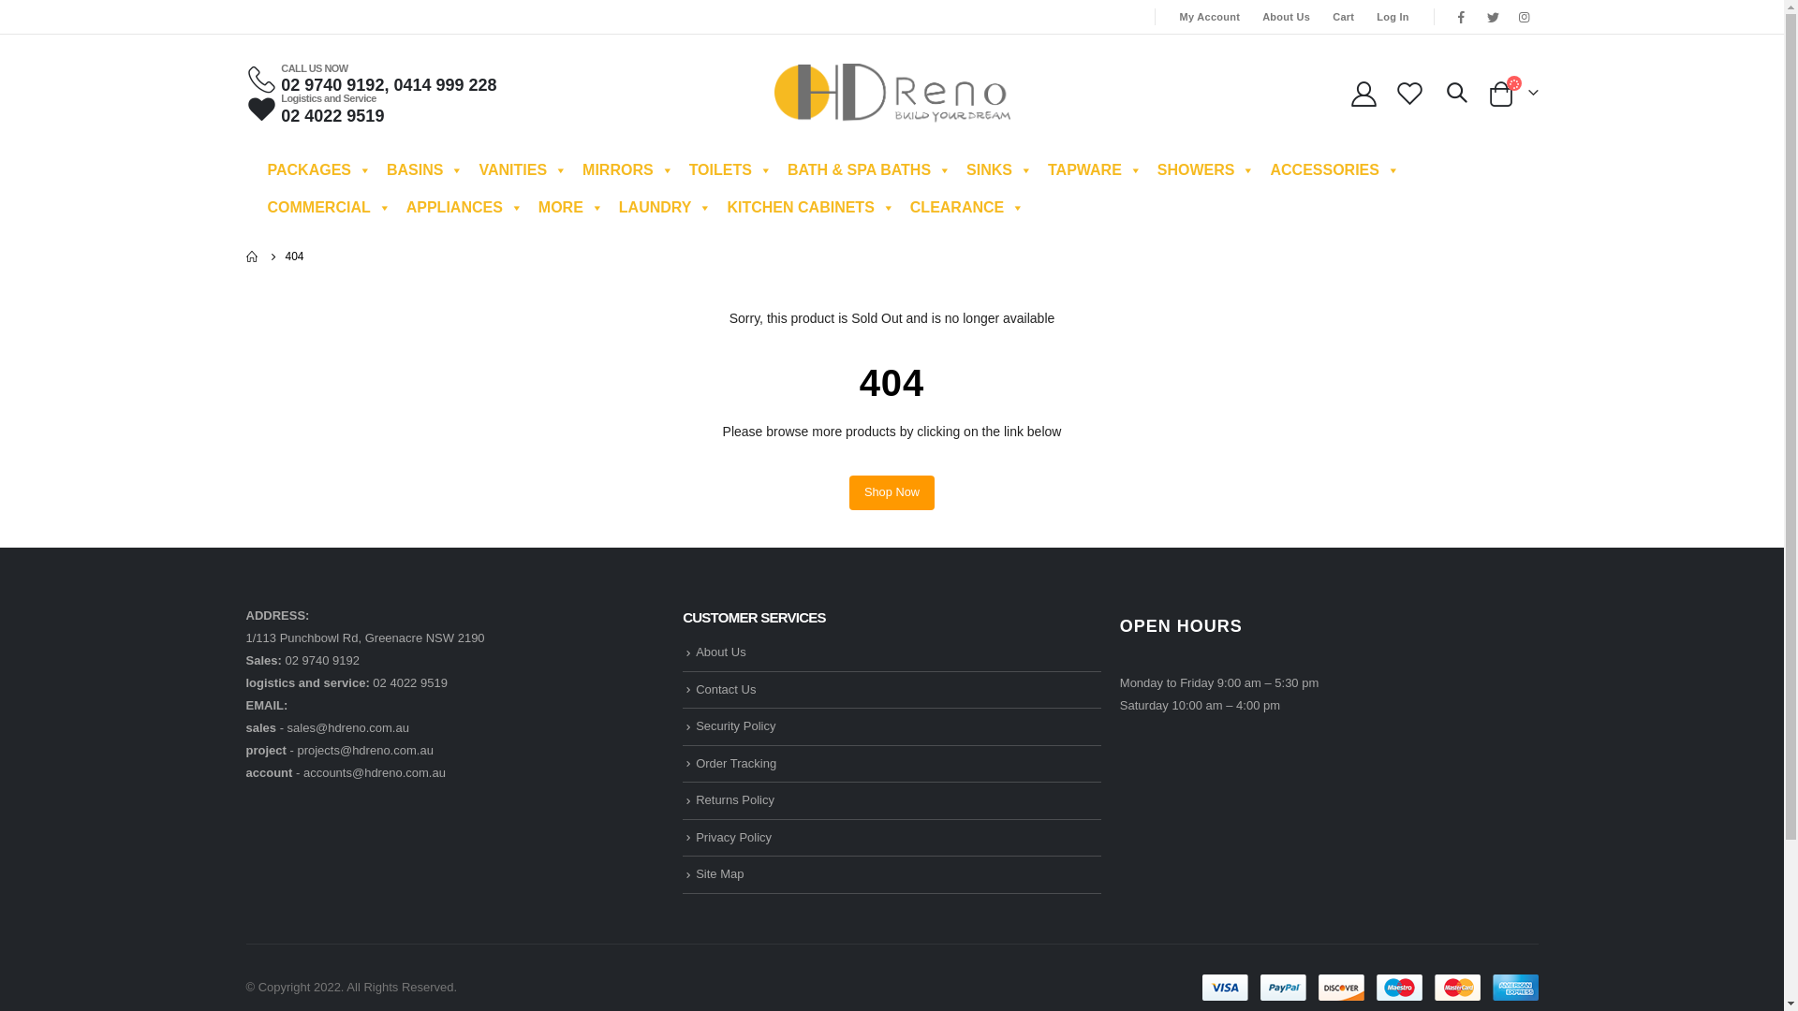 The width and height of the screenshot is (1798, 1011). I want to click on Go to Home Page, so click(252, 256).